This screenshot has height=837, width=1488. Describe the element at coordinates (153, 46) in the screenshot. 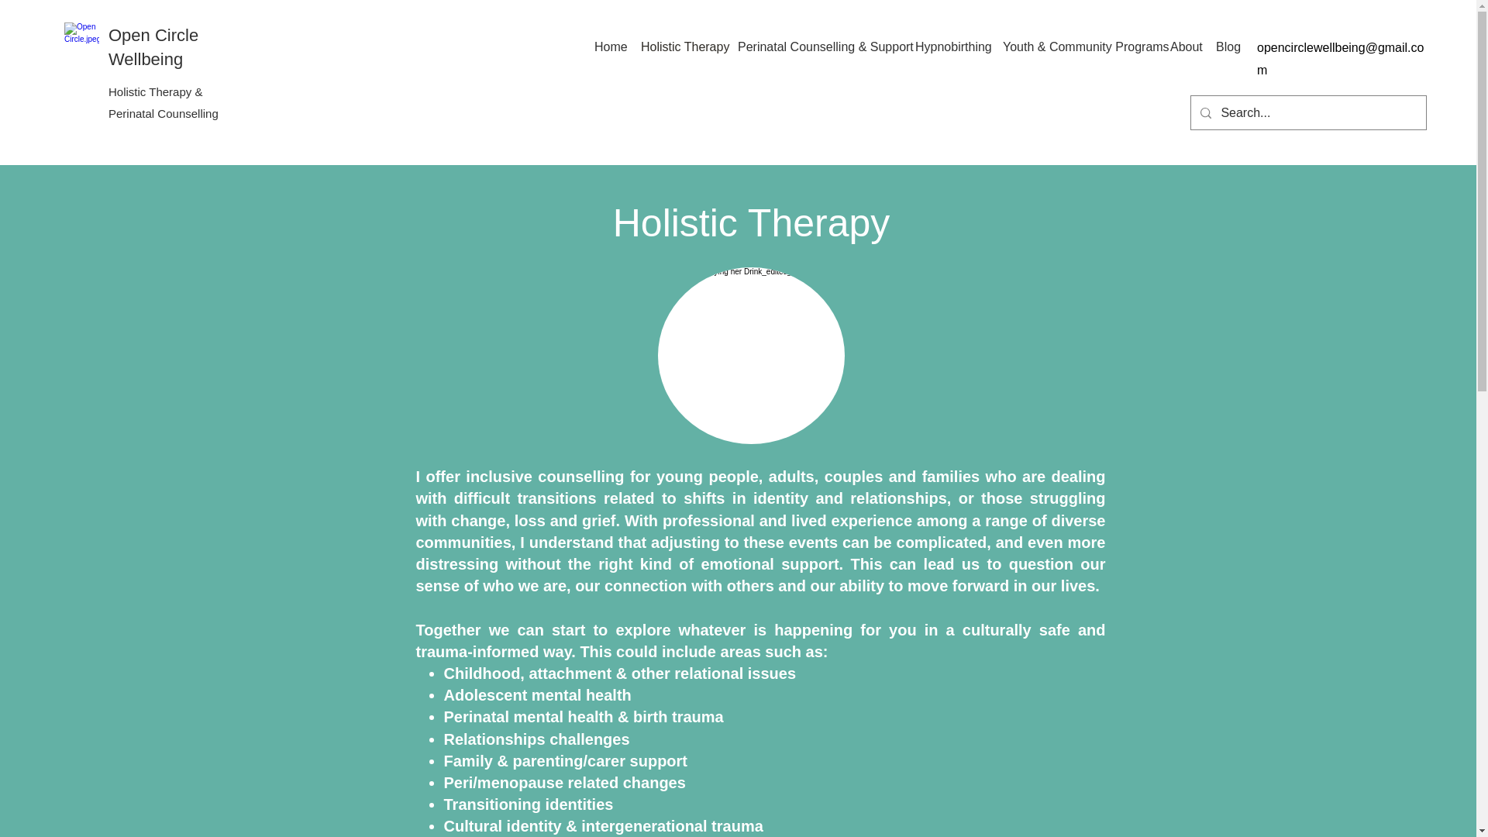

I see `Open Circle Wellbeing` at that location.